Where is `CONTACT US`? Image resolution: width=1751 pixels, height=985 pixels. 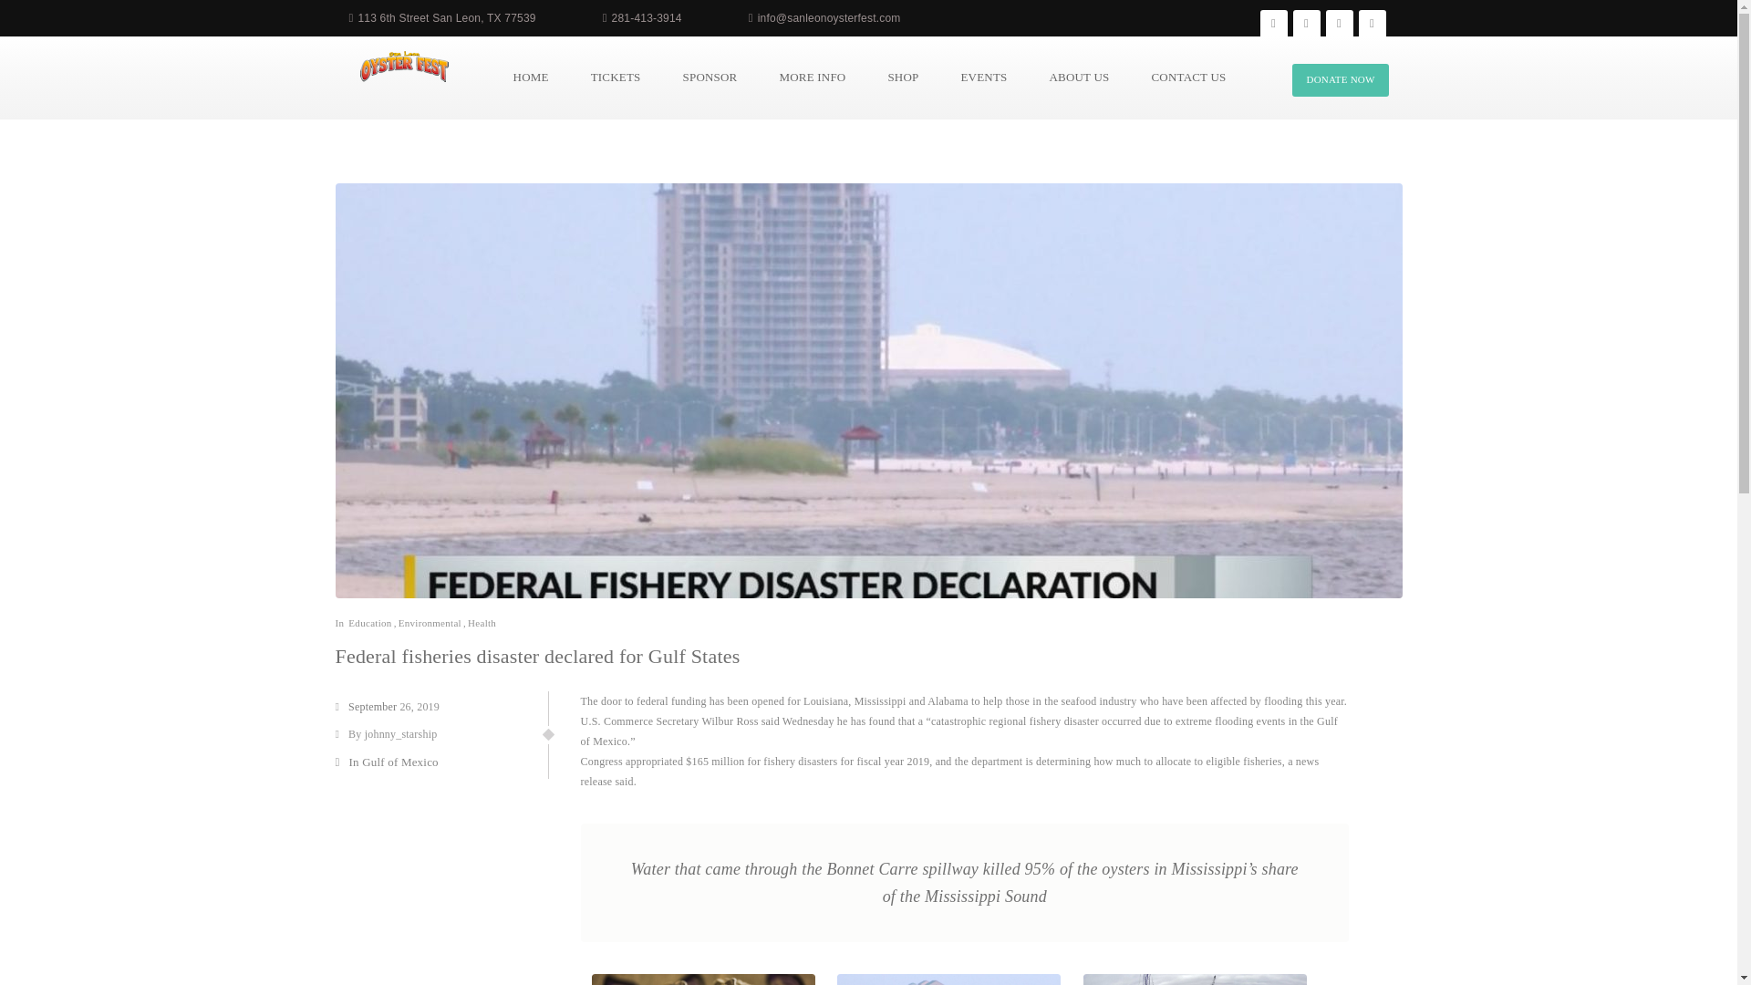 CONTACT US is located at coordinates (1187, 77).